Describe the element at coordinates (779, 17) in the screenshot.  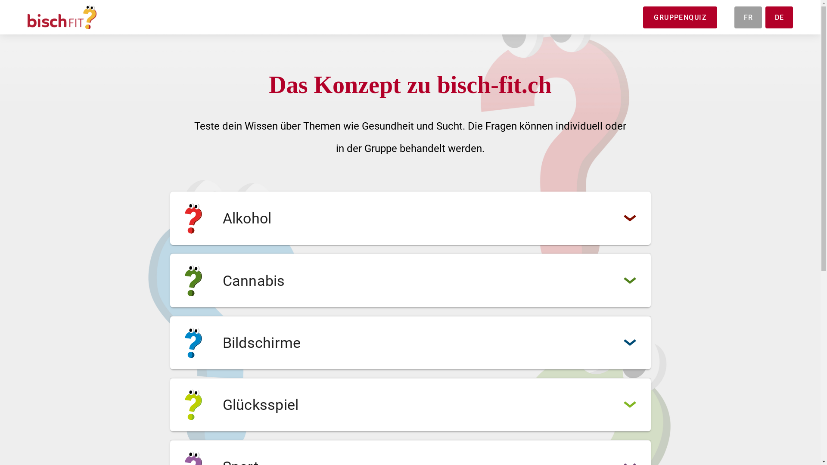
I see `DE` at that location.